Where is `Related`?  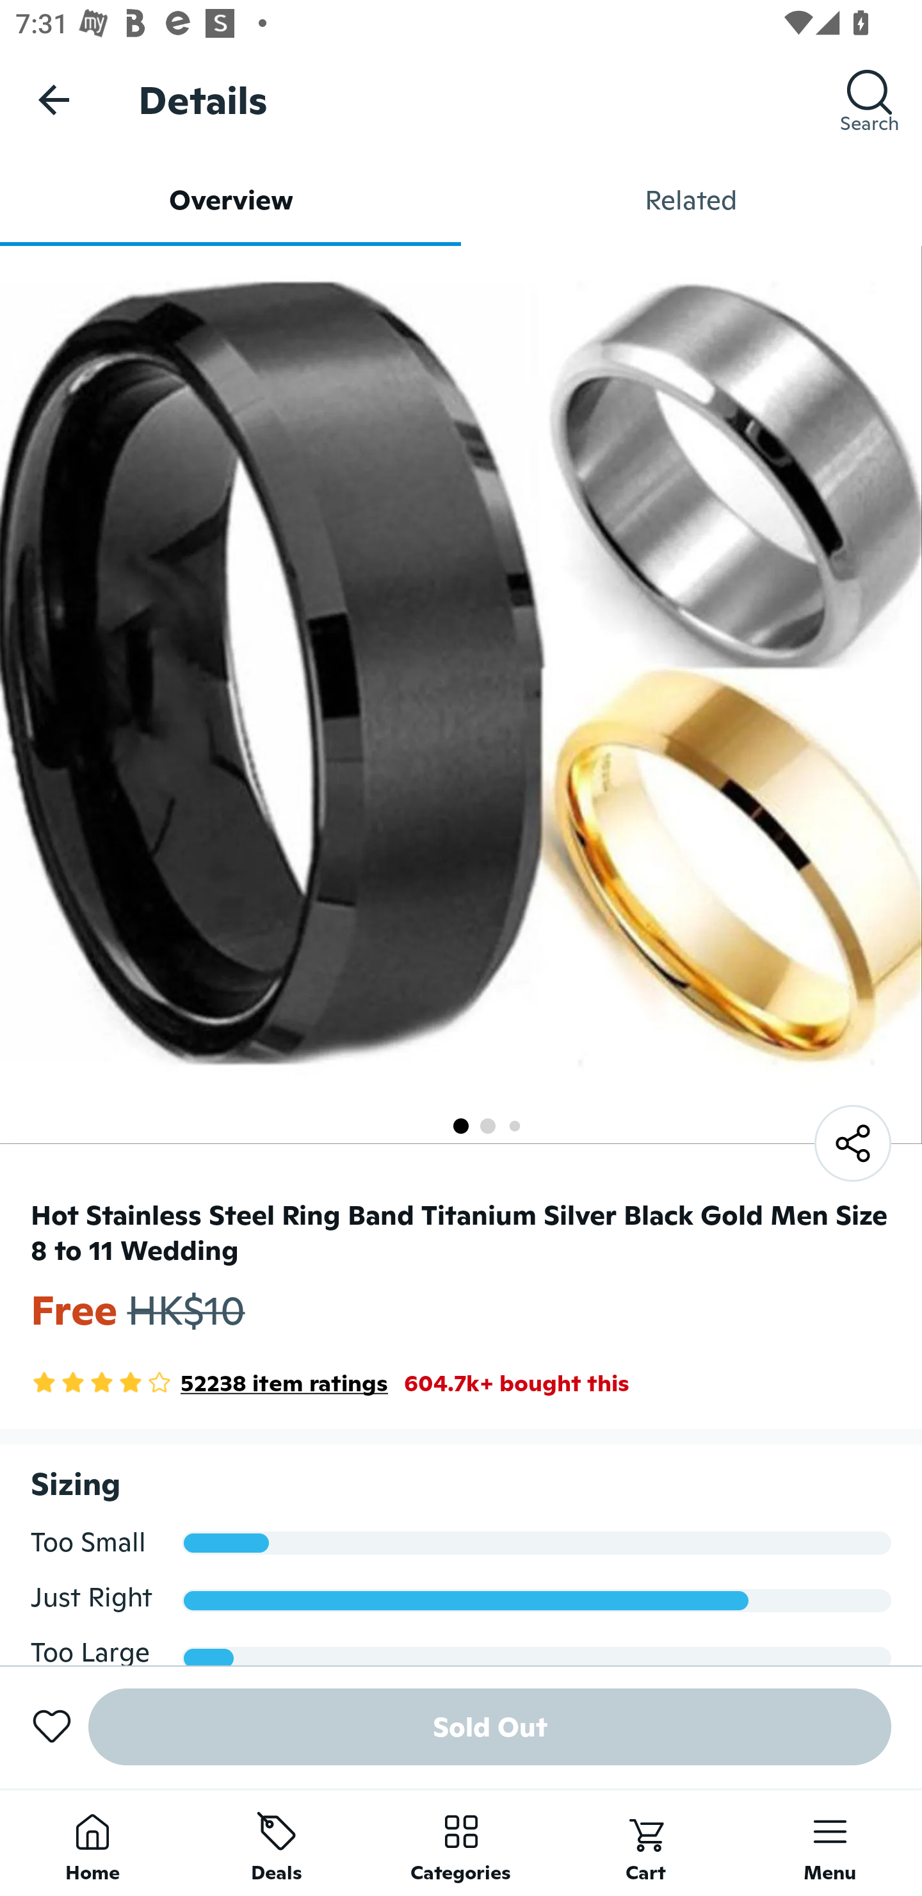 Related is located at coordinates (691, 200).